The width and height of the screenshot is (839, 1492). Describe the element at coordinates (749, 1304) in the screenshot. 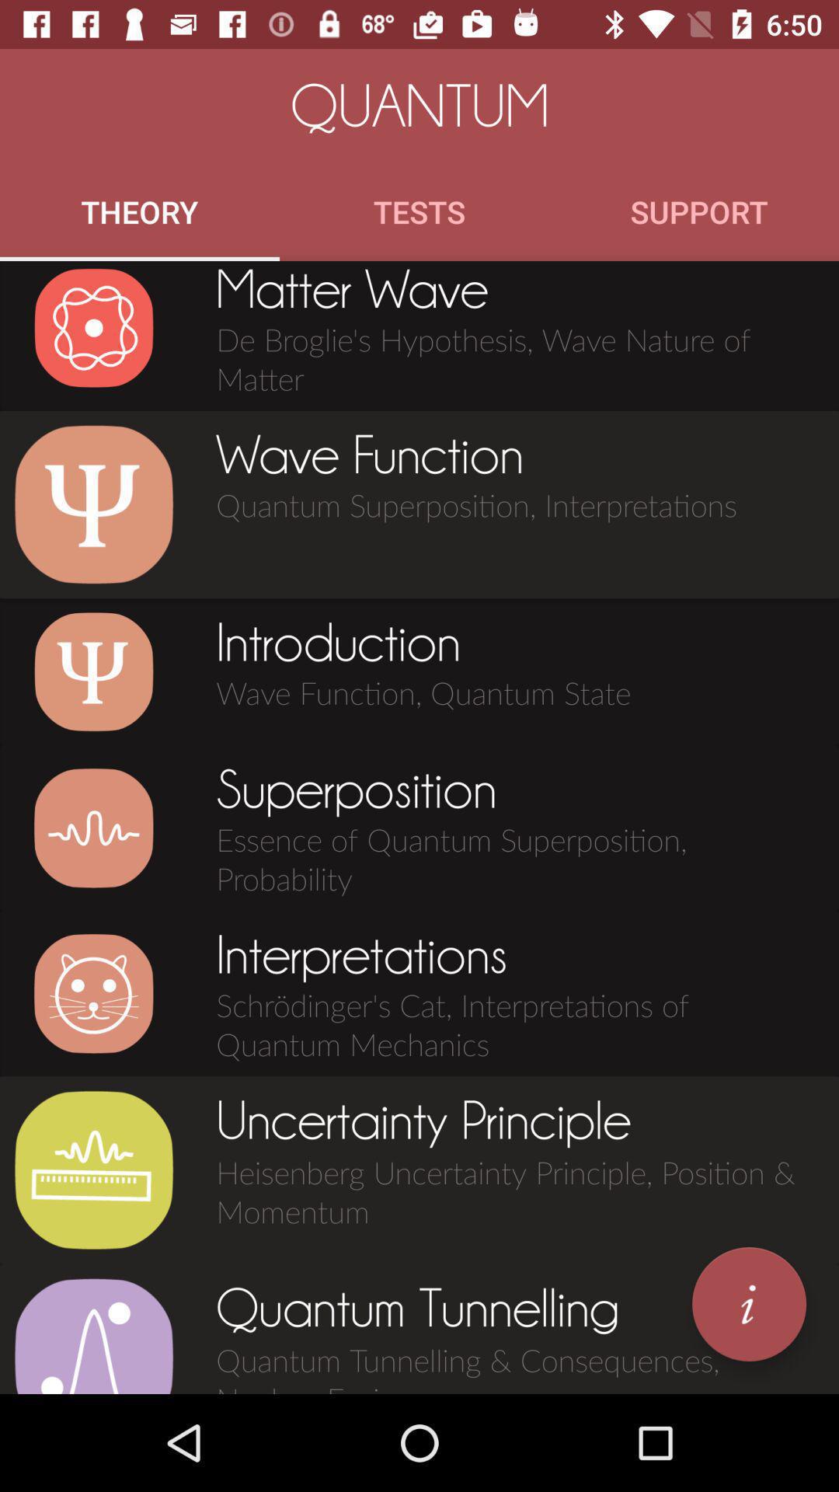

I see `information tab` at that location.